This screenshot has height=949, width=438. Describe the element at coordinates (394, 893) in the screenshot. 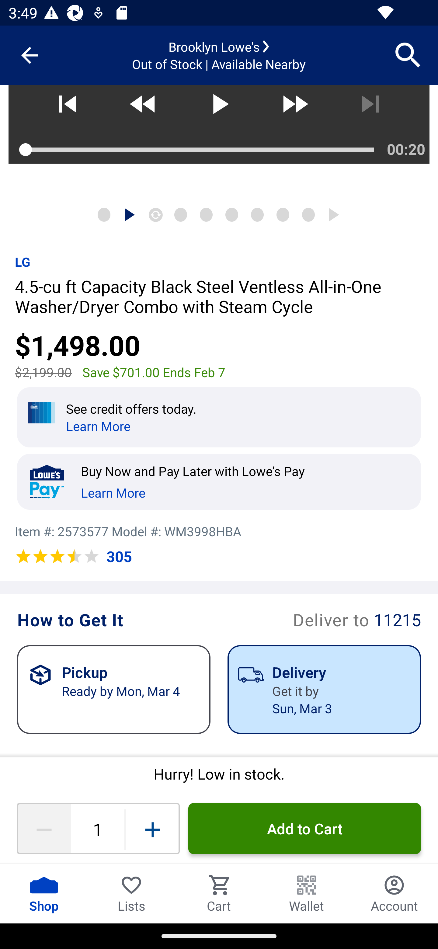

I see `Account` at that location.